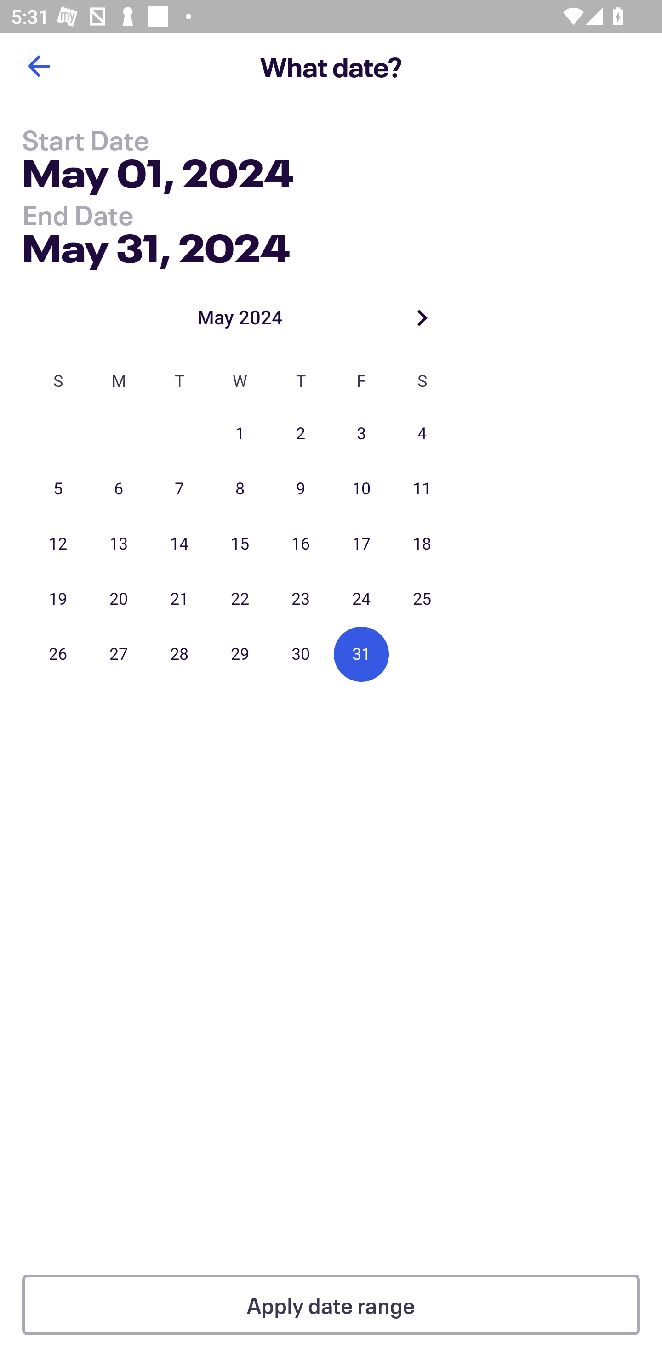 This screenshot has height=1360, width=662. Describe the element at coordinates (58, 489) in the screenshot. I see `5 05 May 2024` at that location.